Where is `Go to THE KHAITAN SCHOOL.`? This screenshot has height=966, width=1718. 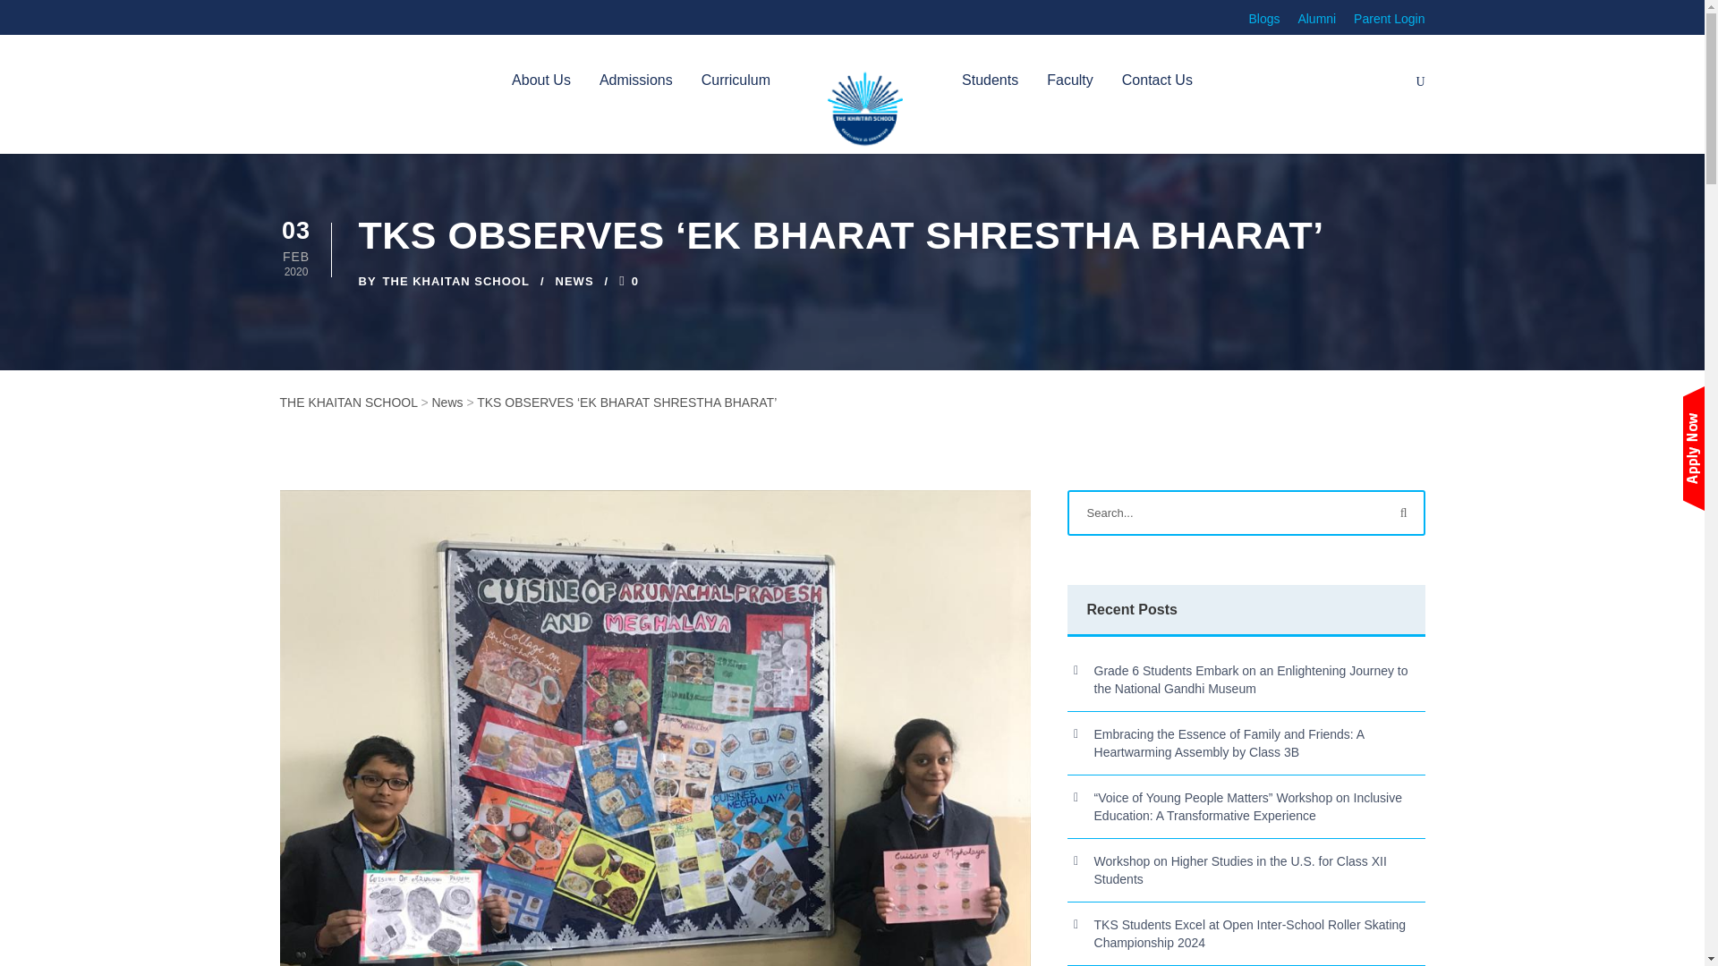 Go to THE KHAITAN SCHOOL. is located at coordinates (347, 402).